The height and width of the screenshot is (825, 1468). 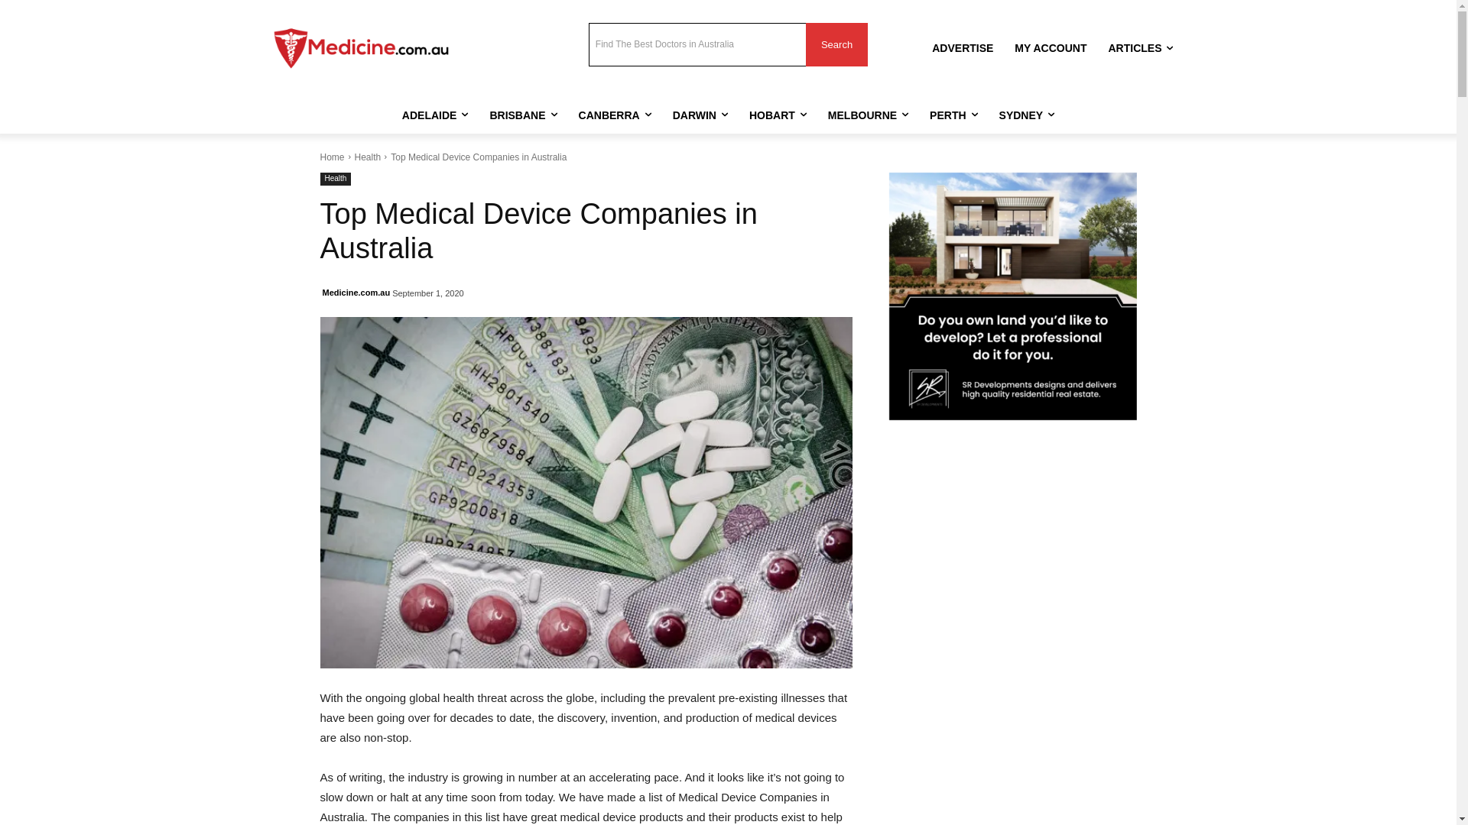 What do you see at coordinates (543, 29) in the screenshot?
I see `Youtube` at bounding box center [543, 29].